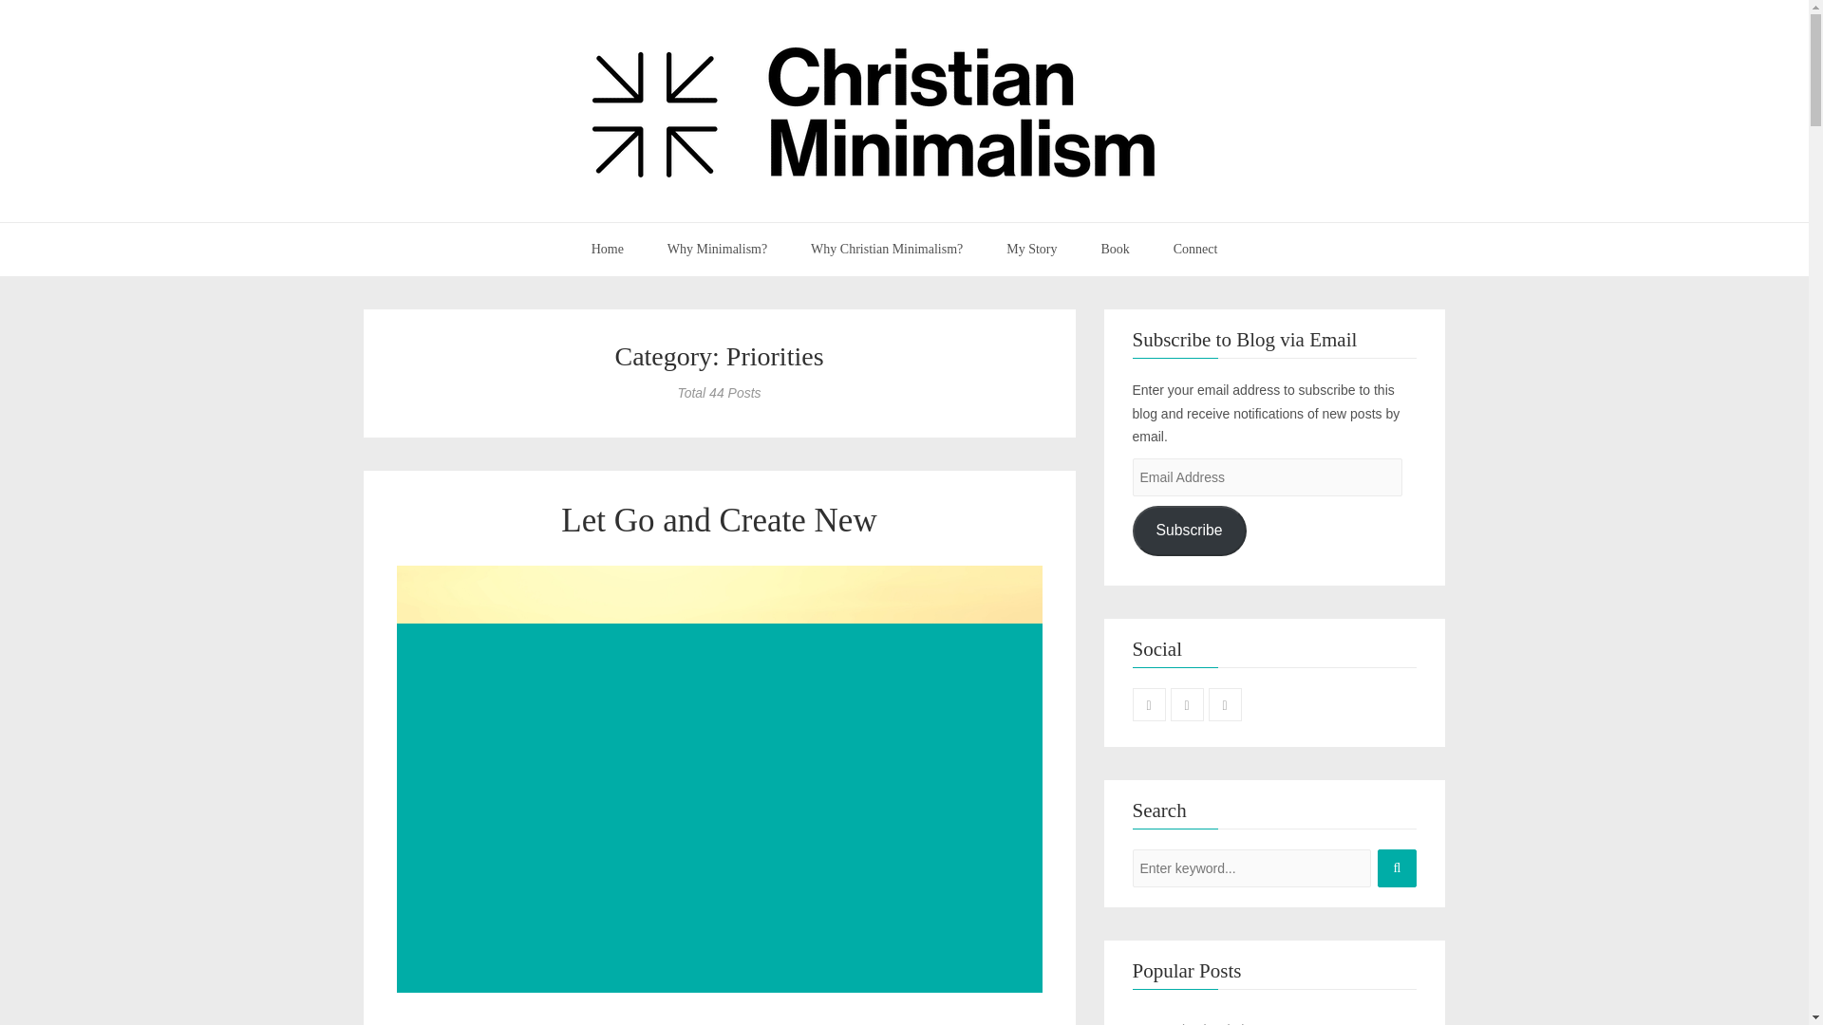 This screenshot has height=1025, width=1823. I want to click on Home, so click(608, 249).